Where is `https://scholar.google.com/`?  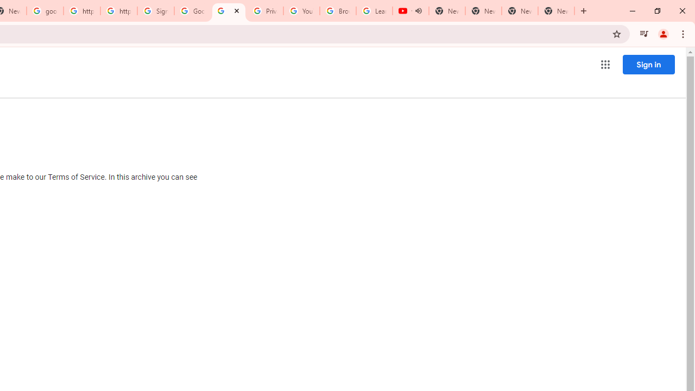 https://scholar.google.com/ is located at coordinates (81, 11).